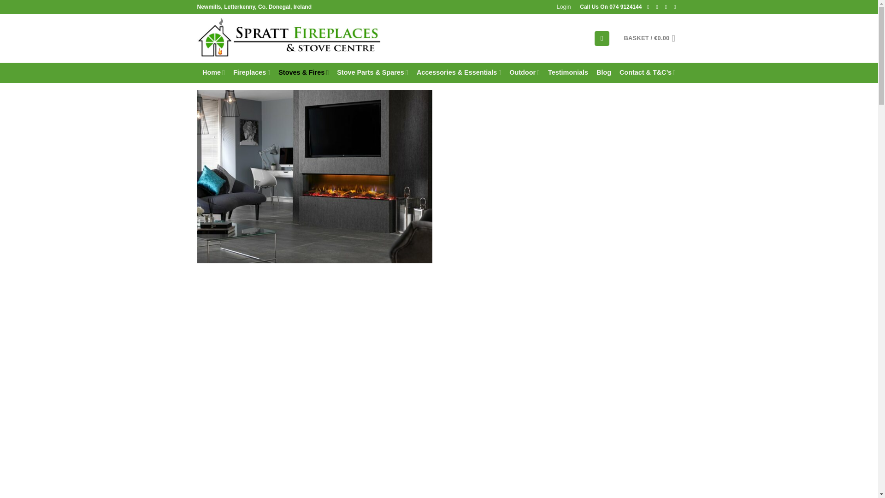 This screenshot has height=498, width=885. What do you see at coordinates (252, 73) in the screenshot?
I see `Fireplaces` at bounding box center [252, 73].